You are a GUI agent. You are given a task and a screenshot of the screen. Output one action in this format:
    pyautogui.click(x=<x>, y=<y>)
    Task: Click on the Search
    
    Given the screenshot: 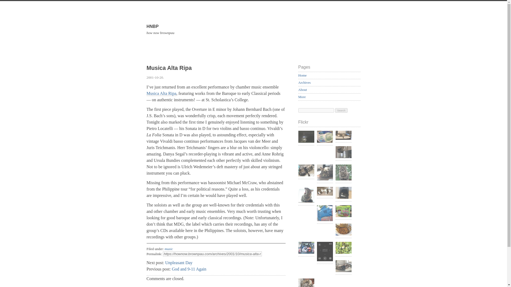 What is the action you would take?
    pyautogui.click(x=341, y=111)
    